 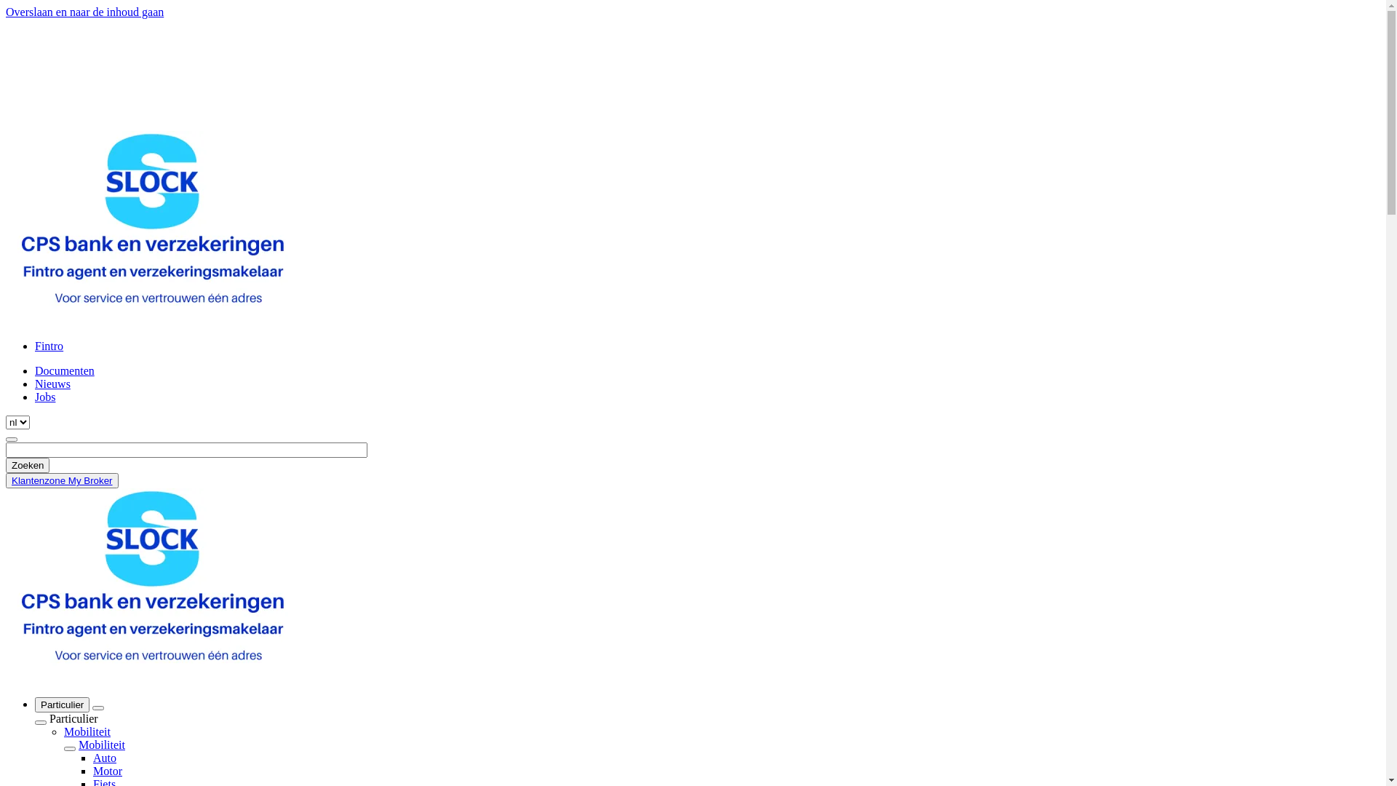 I want to click on Zoeken, so click(x=28, y=466).